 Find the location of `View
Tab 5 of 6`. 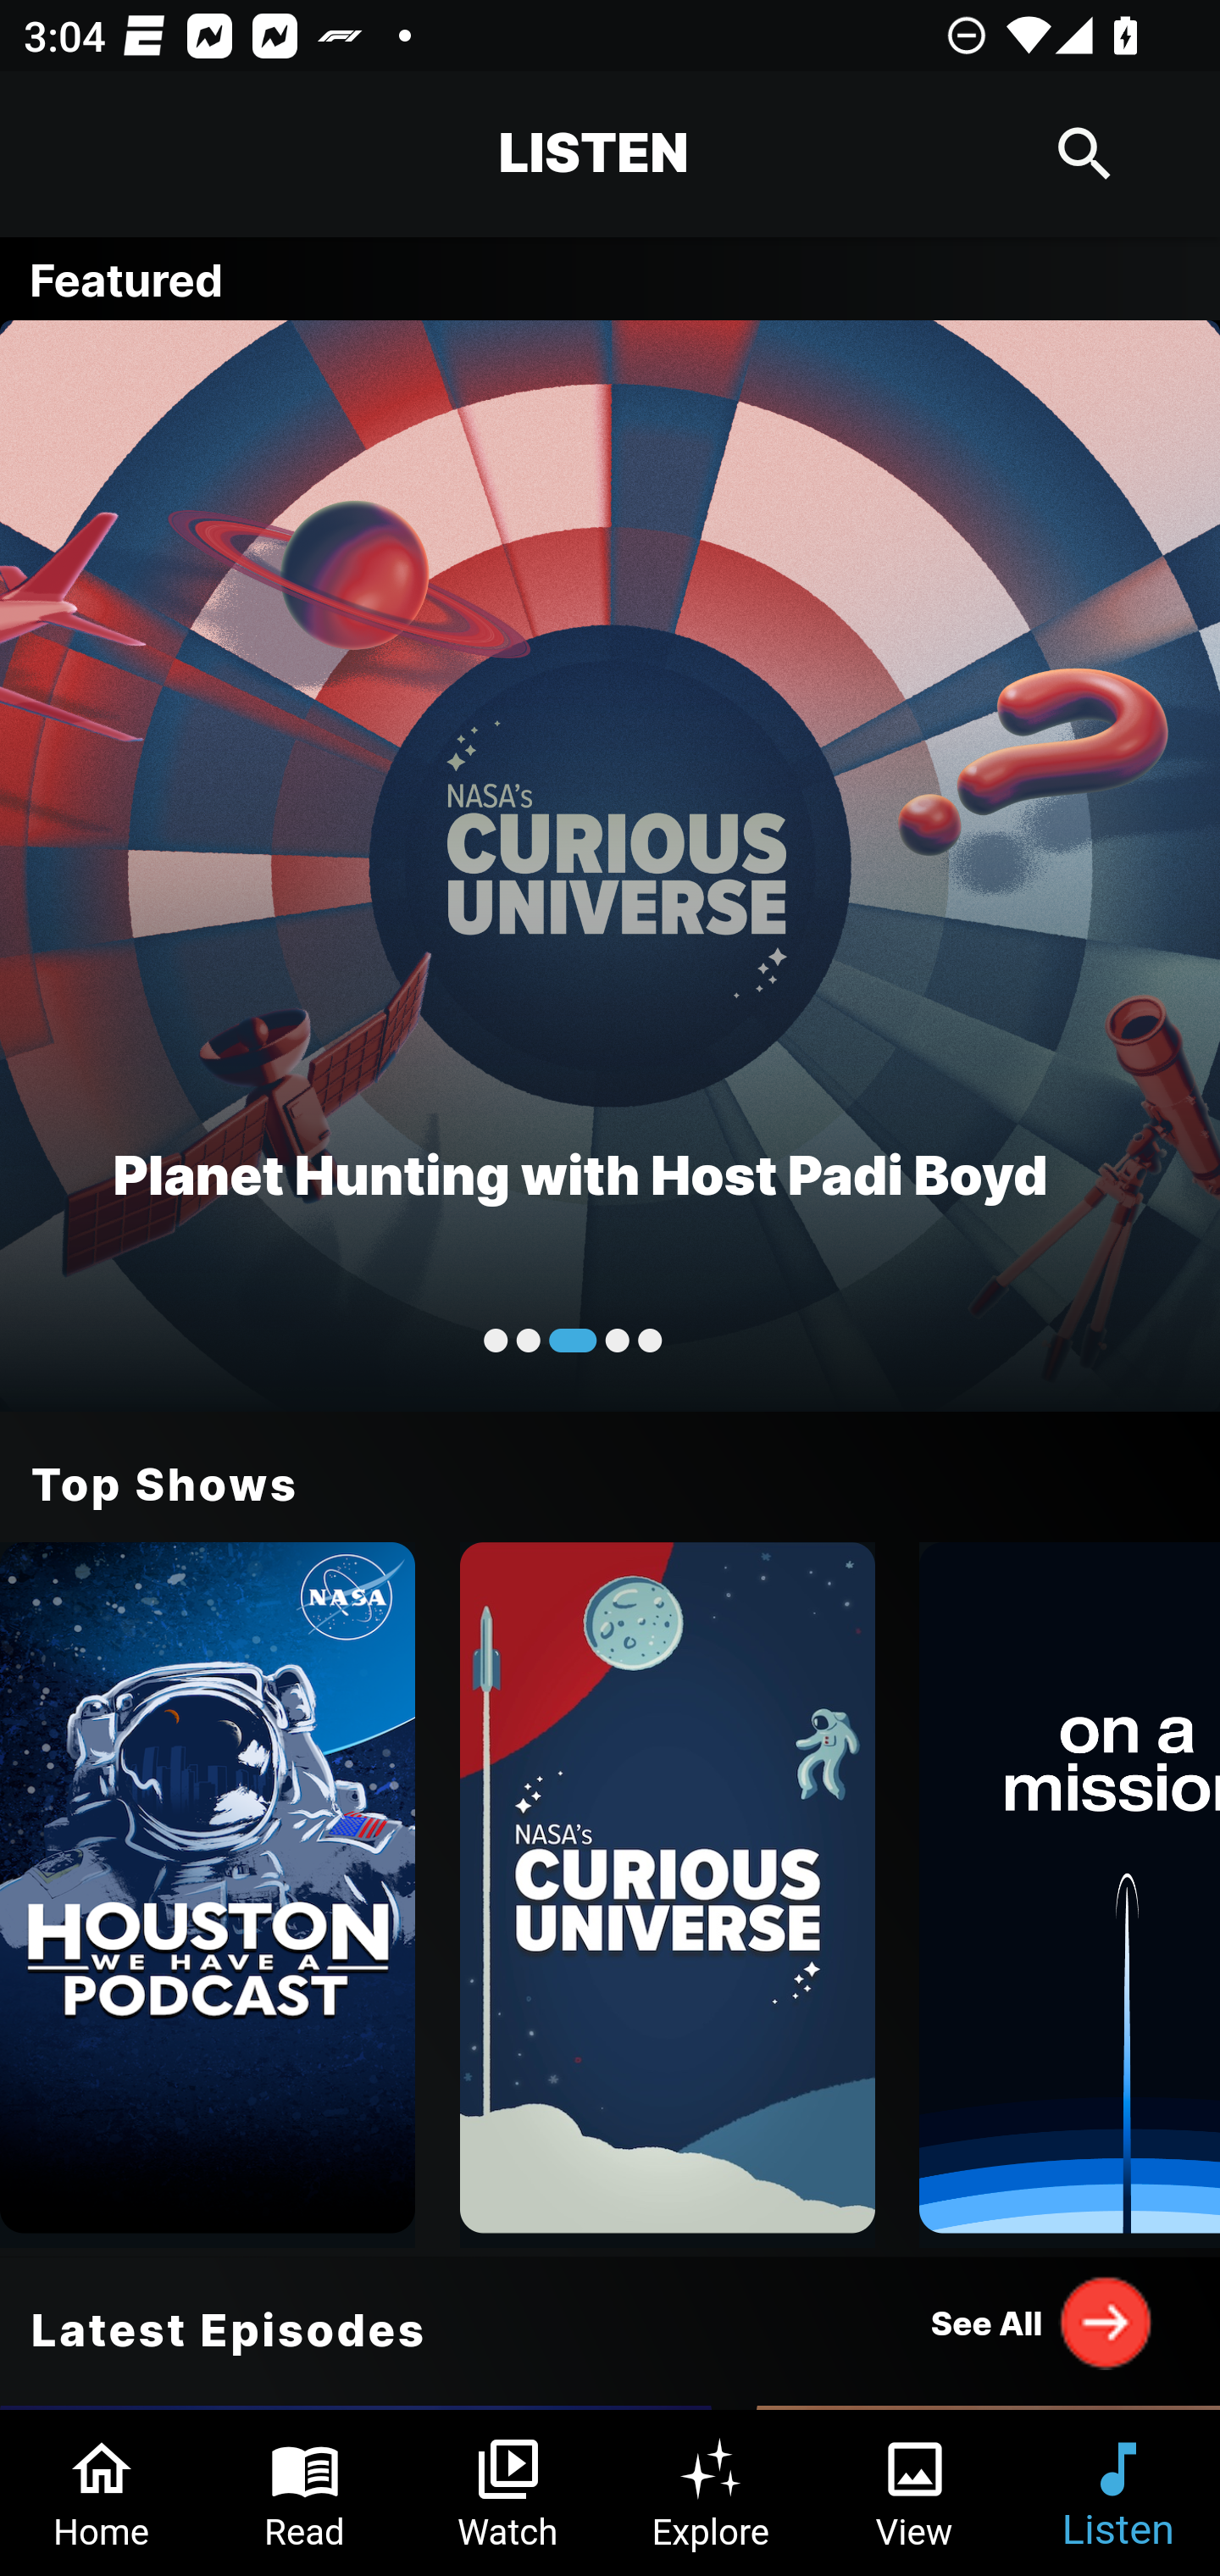

View
Tab 5 of 6 is located at coordinates (915, 2493).